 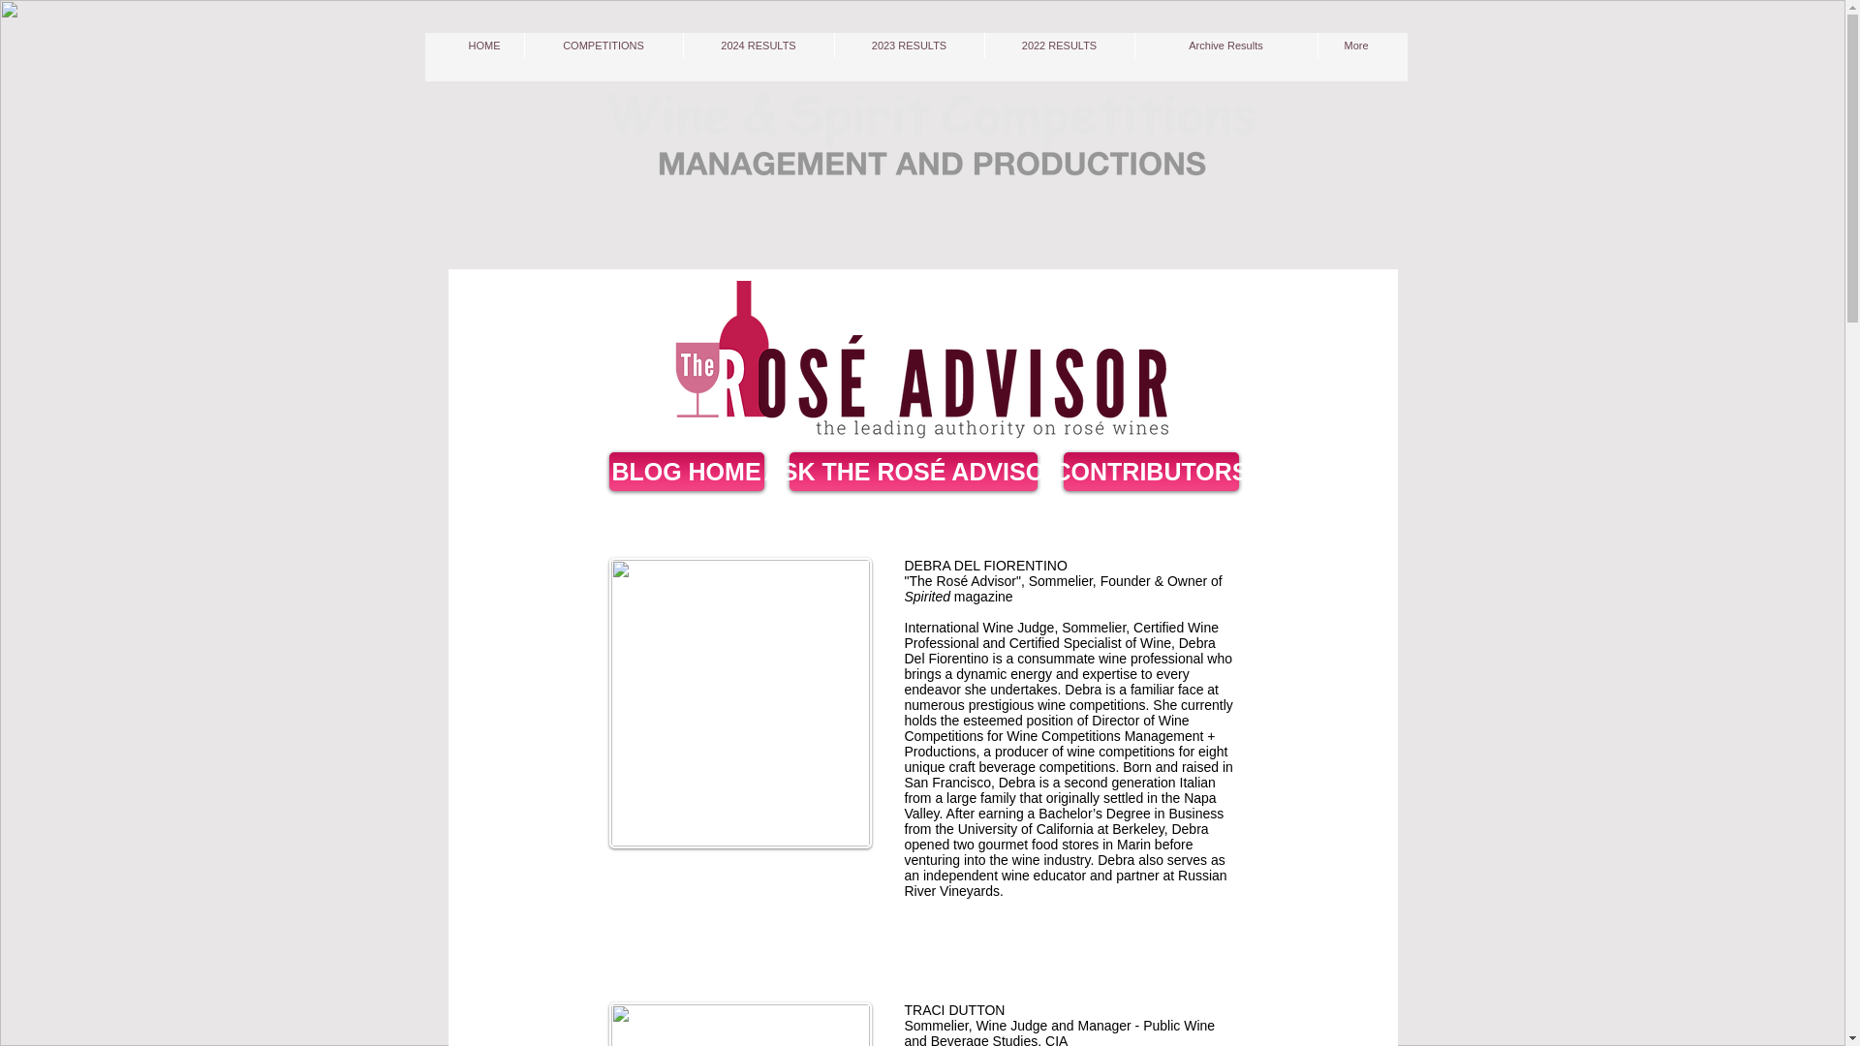 What do you see at coordinates (1058, 45) in the screenshot?
I see `2022 RESULTS` at bounding box center [1058, 45].